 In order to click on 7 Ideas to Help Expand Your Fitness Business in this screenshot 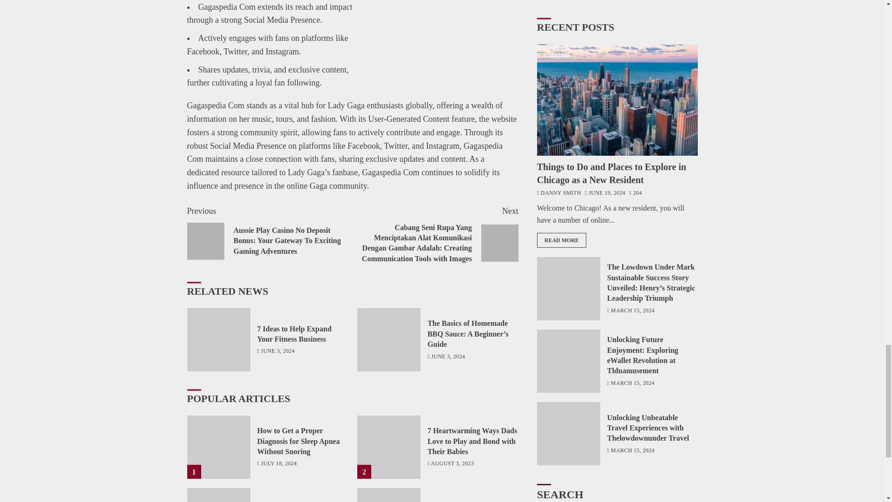, I will do `click(218, 340)`.